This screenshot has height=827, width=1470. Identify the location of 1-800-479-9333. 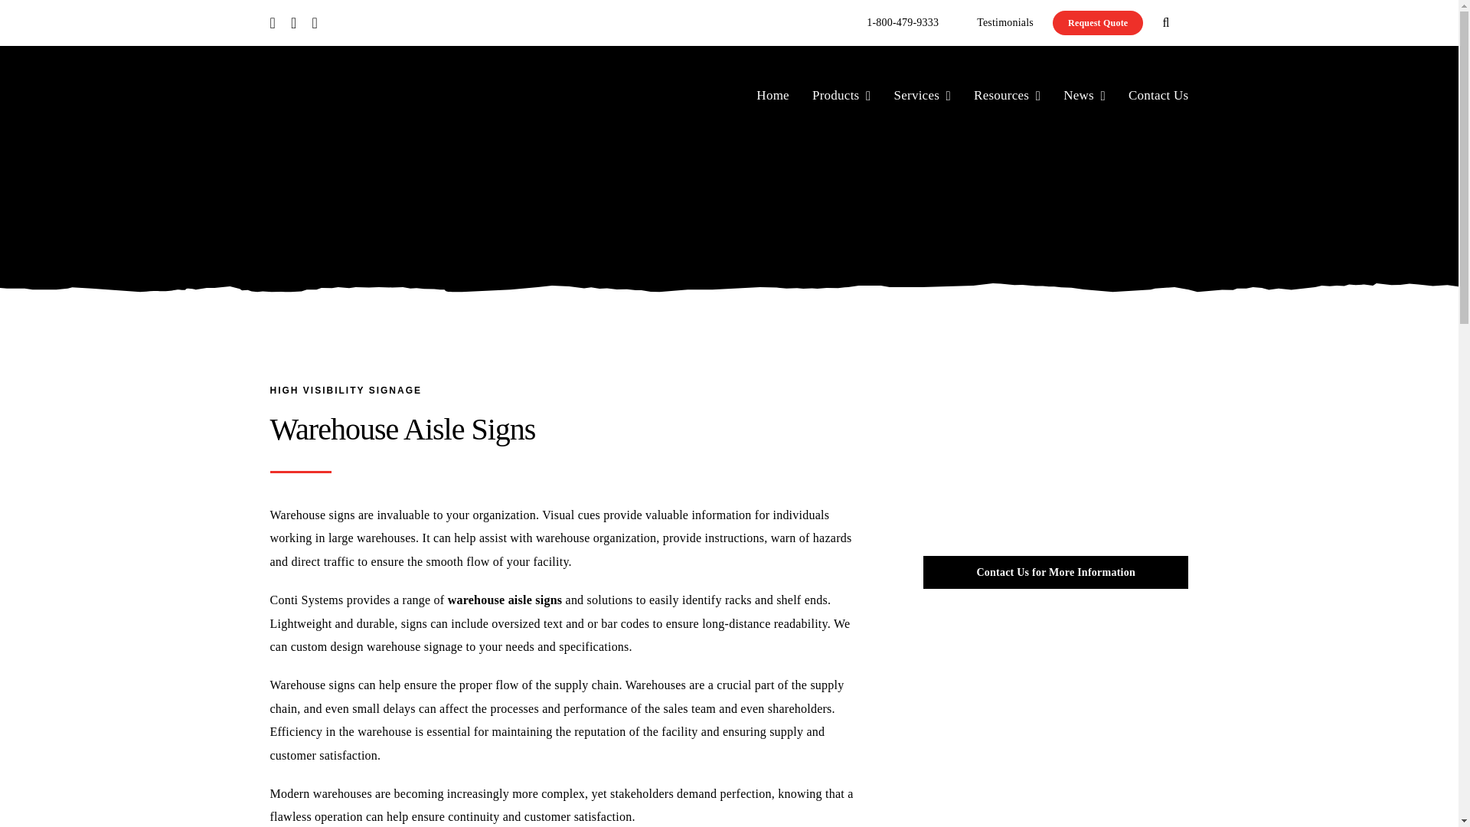
(903, 23).